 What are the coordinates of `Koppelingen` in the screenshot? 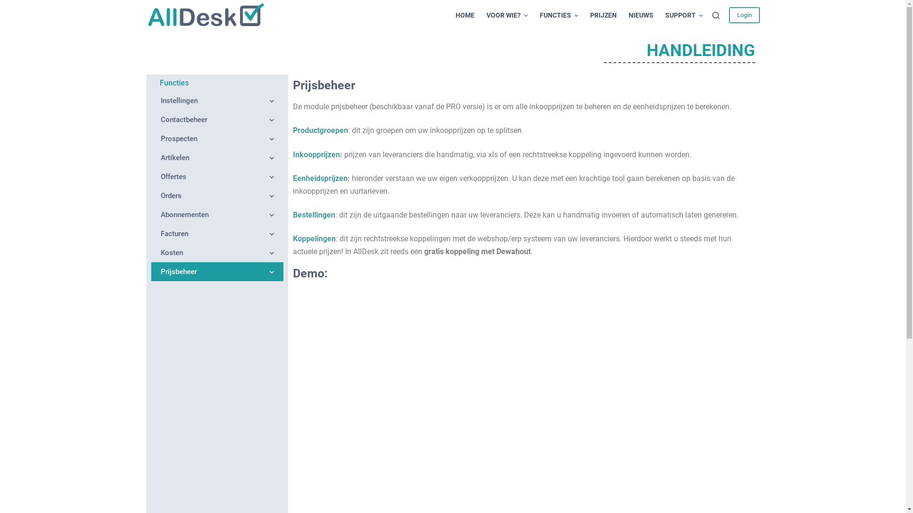 It's located at (314, 238).